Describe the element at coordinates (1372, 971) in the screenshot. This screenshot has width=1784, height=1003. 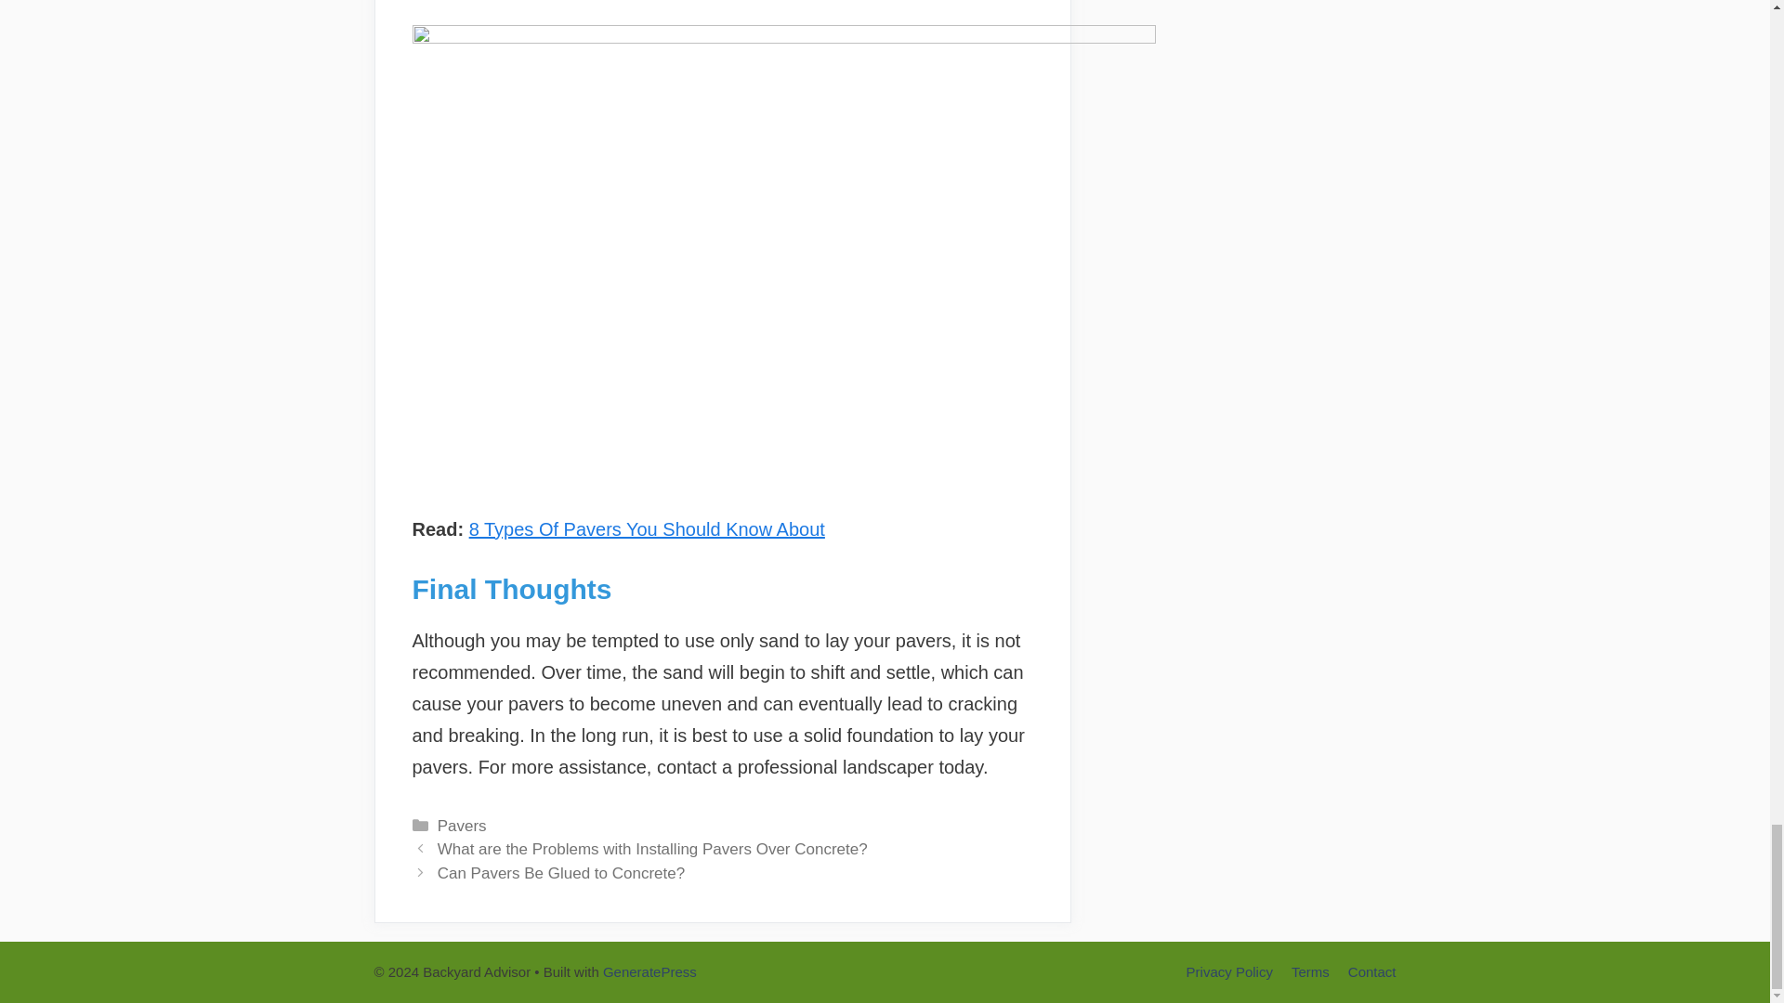
I see `Contact` at that location.